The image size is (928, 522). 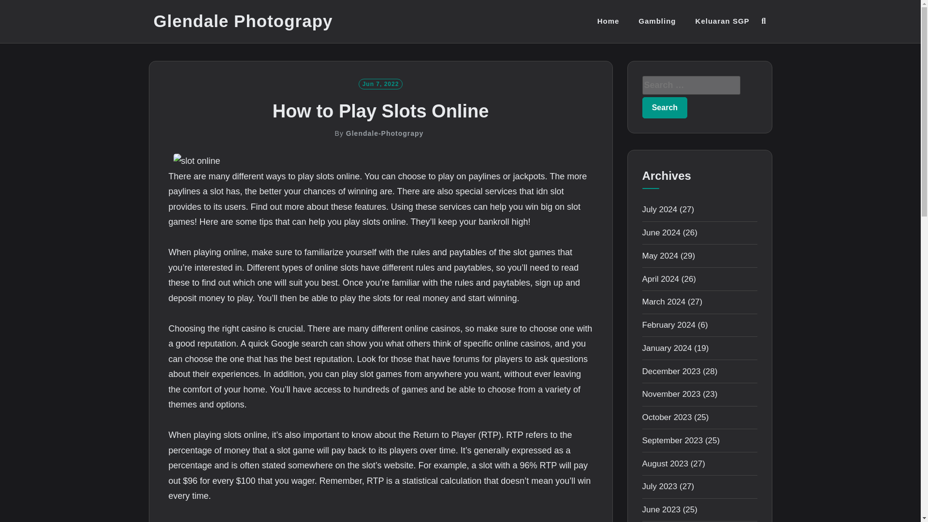 I want to click on Gambling, so click(x=656, y=21).